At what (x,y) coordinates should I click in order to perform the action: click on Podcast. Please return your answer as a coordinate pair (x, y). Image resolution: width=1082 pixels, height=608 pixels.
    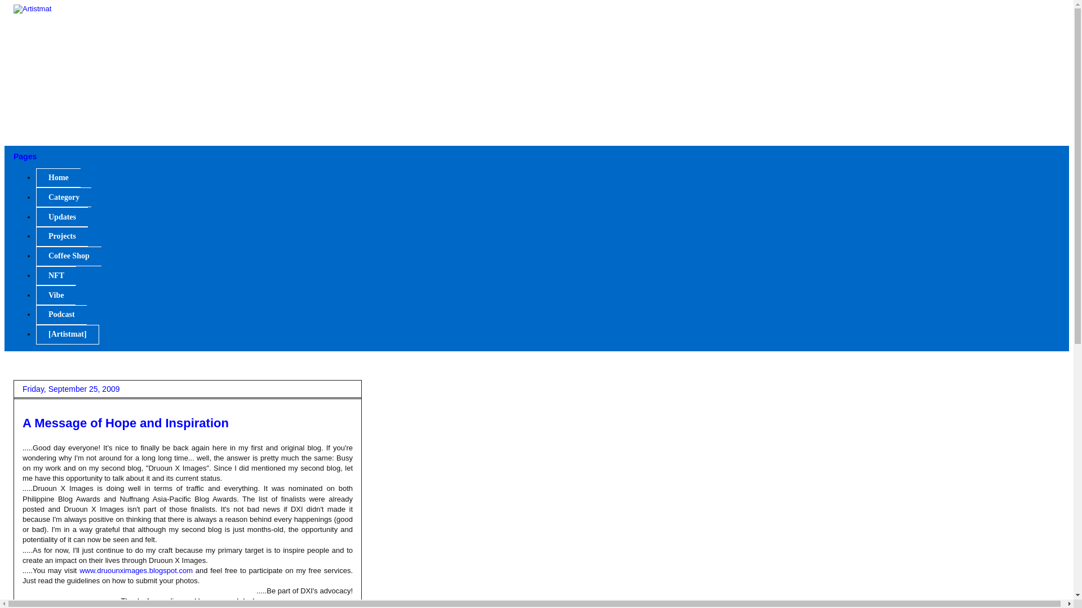
    Looking at the image, I should click on (61, 315).